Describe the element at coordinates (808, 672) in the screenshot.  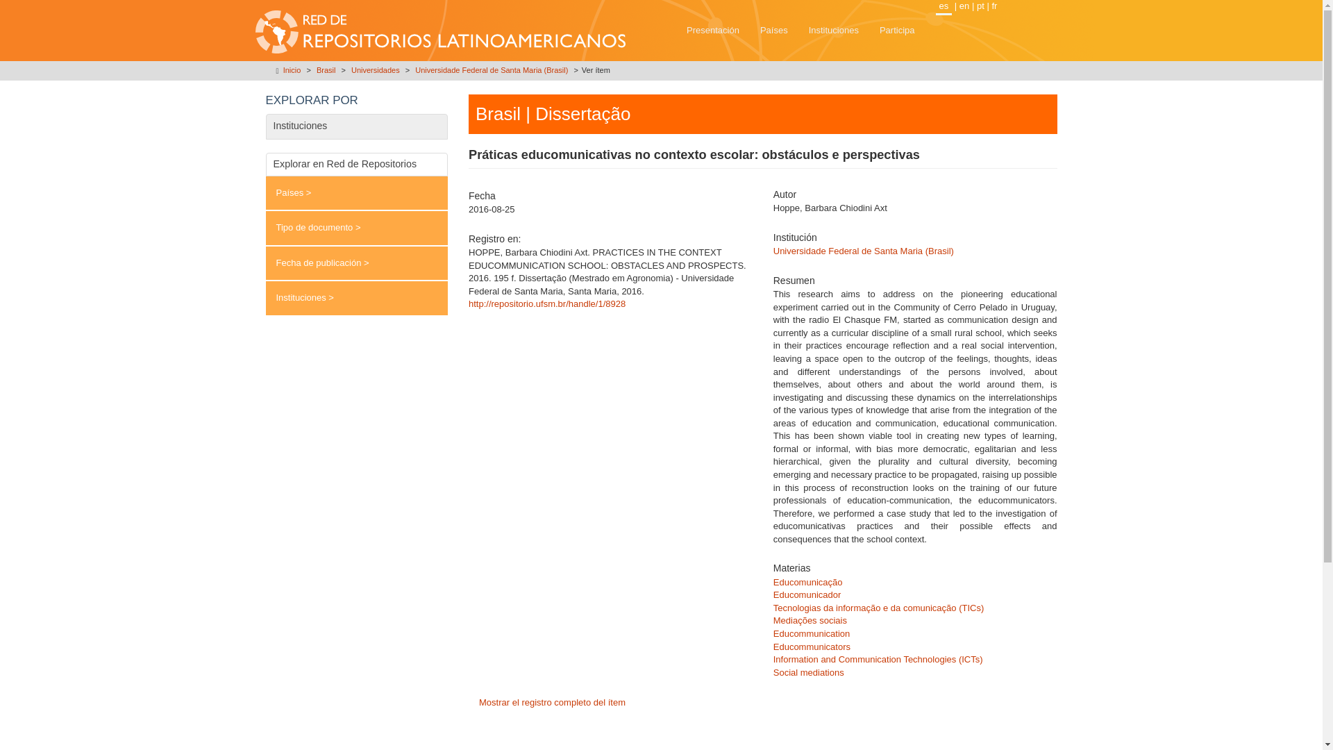
I see `Social mediations` at that location.